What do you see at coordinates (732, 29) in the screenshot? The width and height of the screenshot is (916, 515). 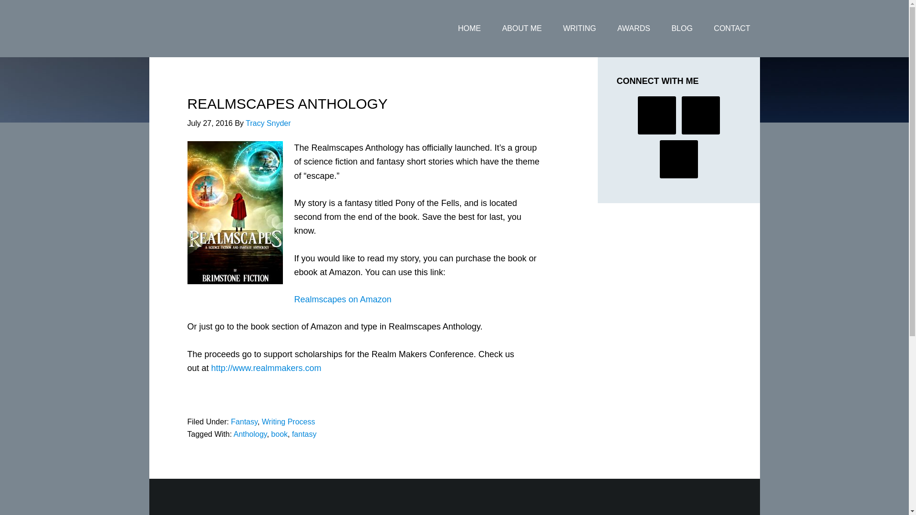 I see `CONTACT` at bounding box center [732, 29].